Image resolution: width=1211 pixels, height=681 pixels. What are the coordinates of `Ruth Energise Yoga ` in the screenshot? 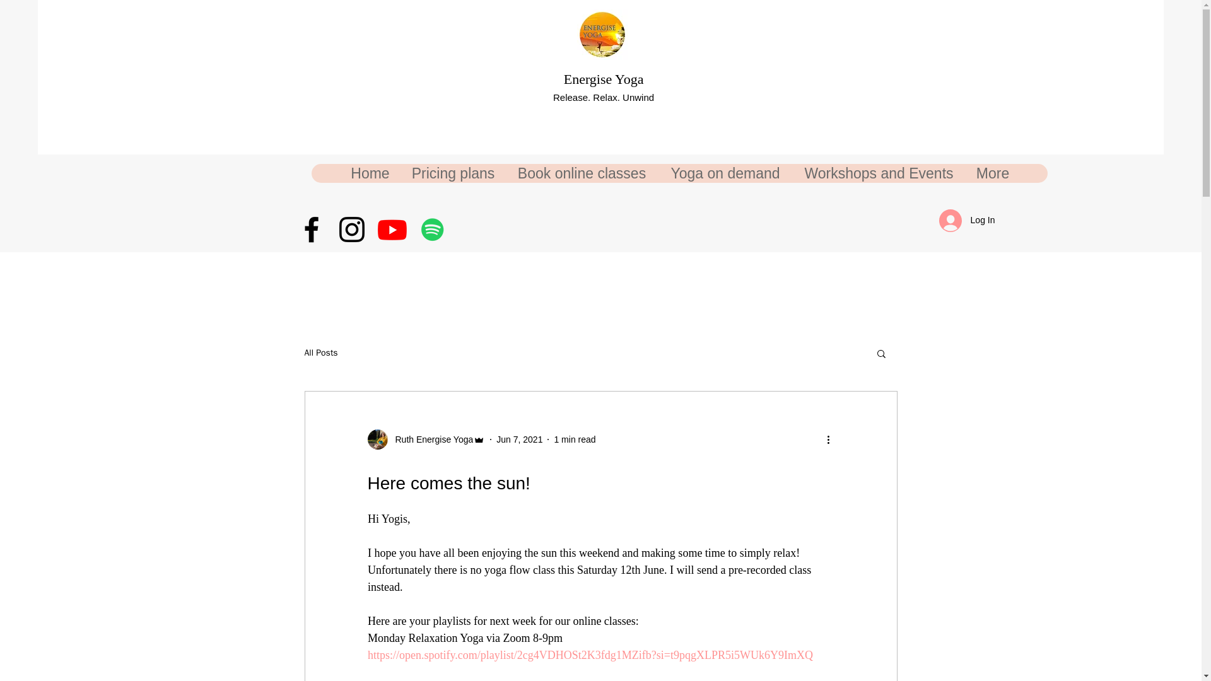 It's located at (430, 439).